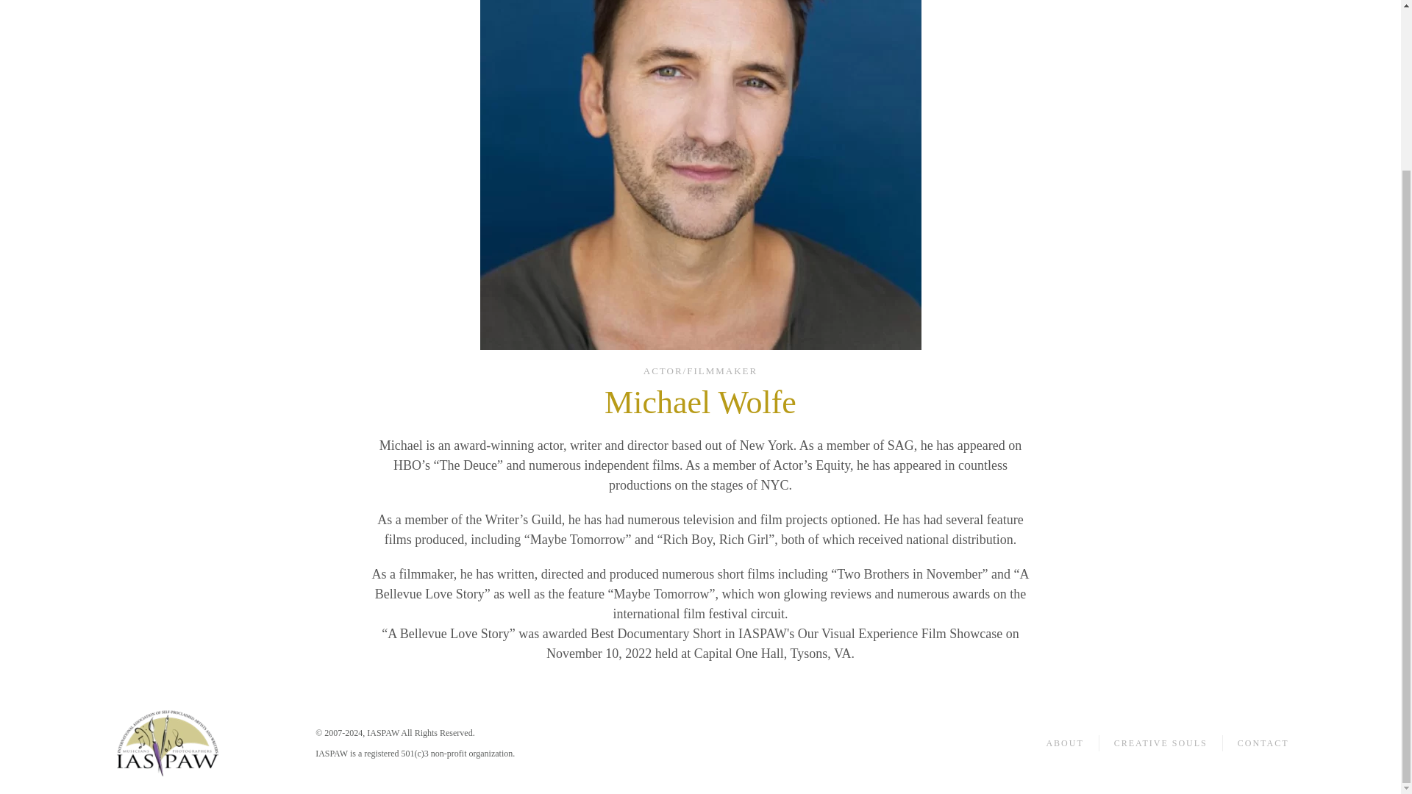 This screenshot has width=1412, height=794. What do you see at coordinates (1064, 743) in the screenshot?
I see `ABOUT` at bounding box center [1064, 743].